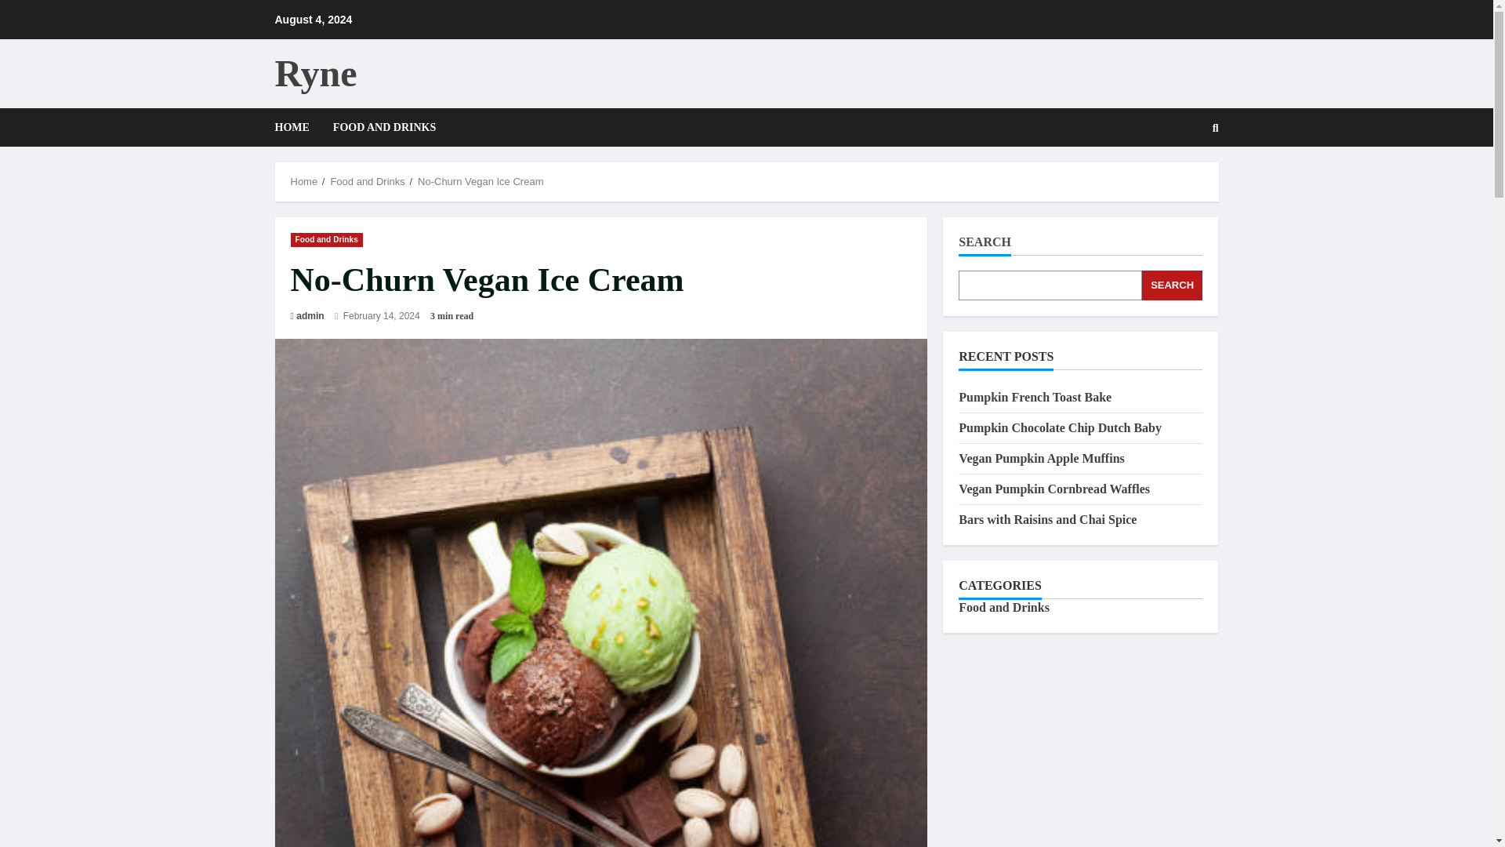  I want to click on No-Churn Vegan Ice Cream, so click(481, 180).